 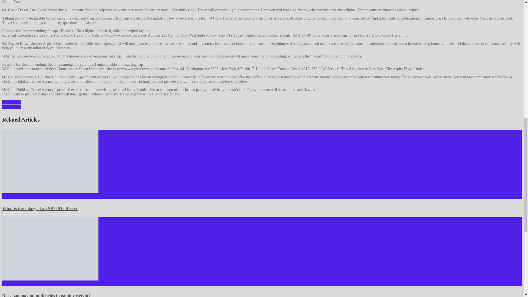 I want to click on Prev Article, so click(x=11, y=102).